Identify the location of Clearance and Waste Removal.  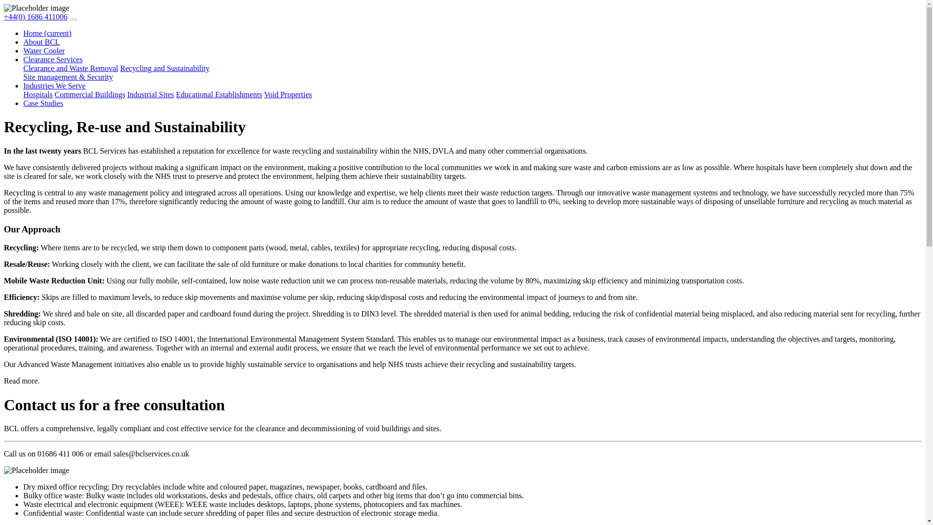
(71, 68).